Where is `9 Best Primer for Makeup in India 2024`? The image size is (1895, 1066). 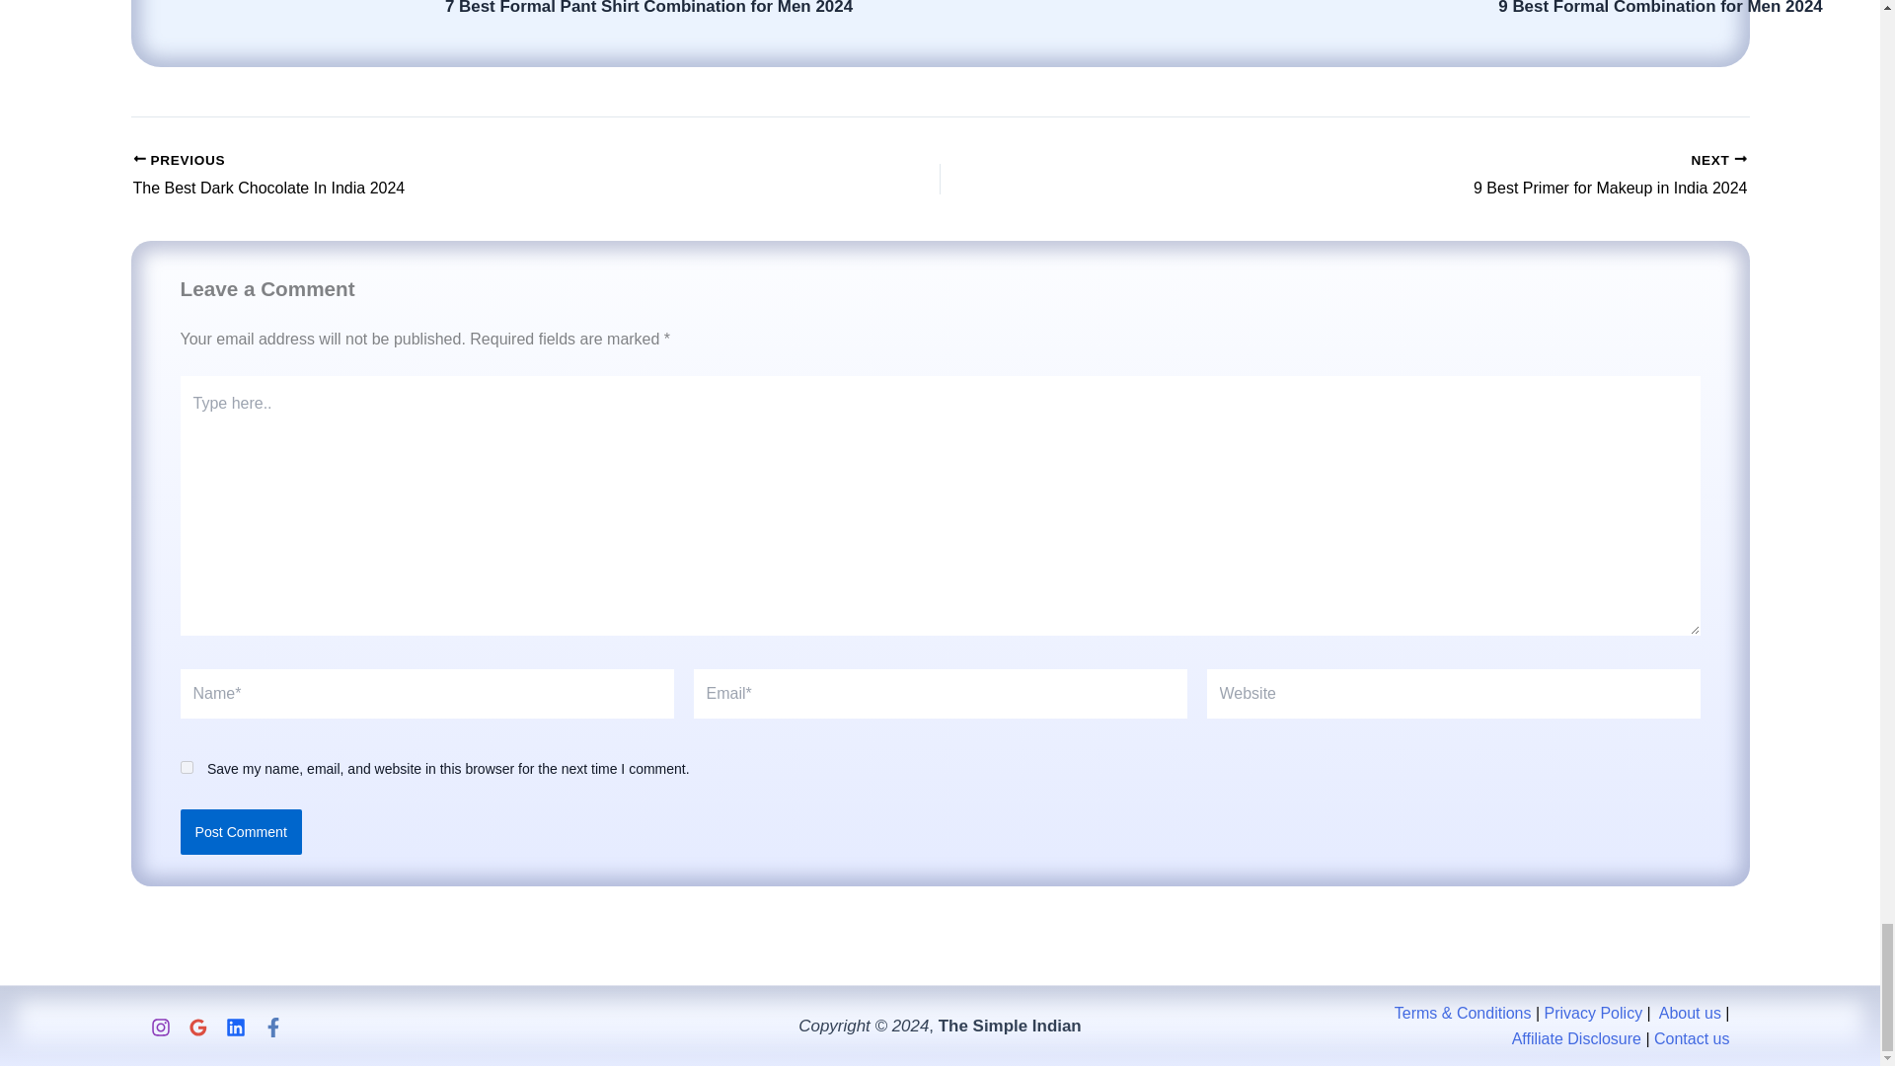
9 Best Primer for Makeup in India 2024 is located at coordinates (1423, 177).